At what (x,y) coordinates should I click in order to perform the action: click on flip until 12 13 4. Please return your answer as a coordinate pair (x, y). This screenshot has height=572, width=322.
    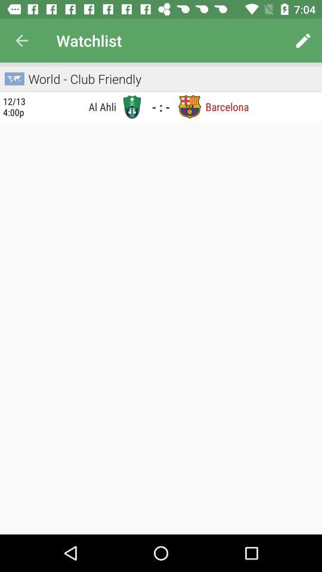
    Looking at the image, I should click on (14, 107).